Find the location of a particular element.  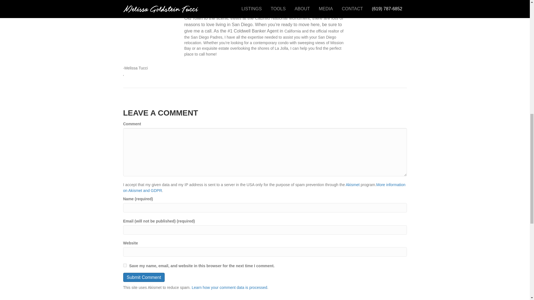

Learn how your comment data is processed is located at coordinates (229, 287).